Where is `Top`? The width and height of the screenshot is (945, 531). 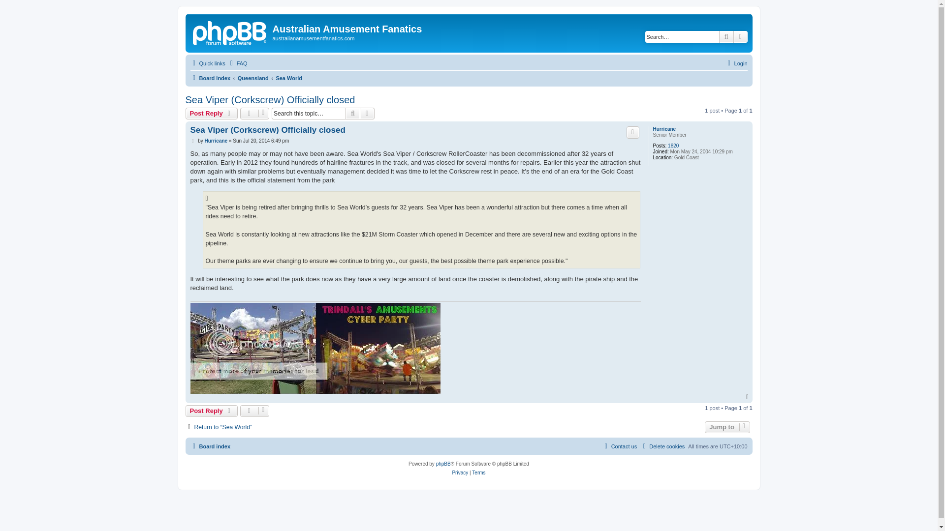
Top is located at coordinates (748, 397).